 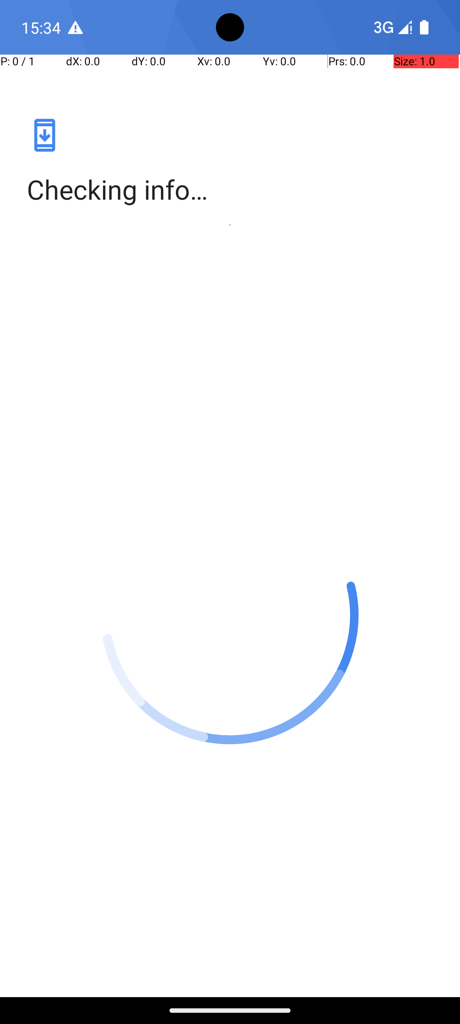 What do you see at coordinates (230, 189) in the screenshot?
I see `Checking info…` at bounding box center [230, 189].